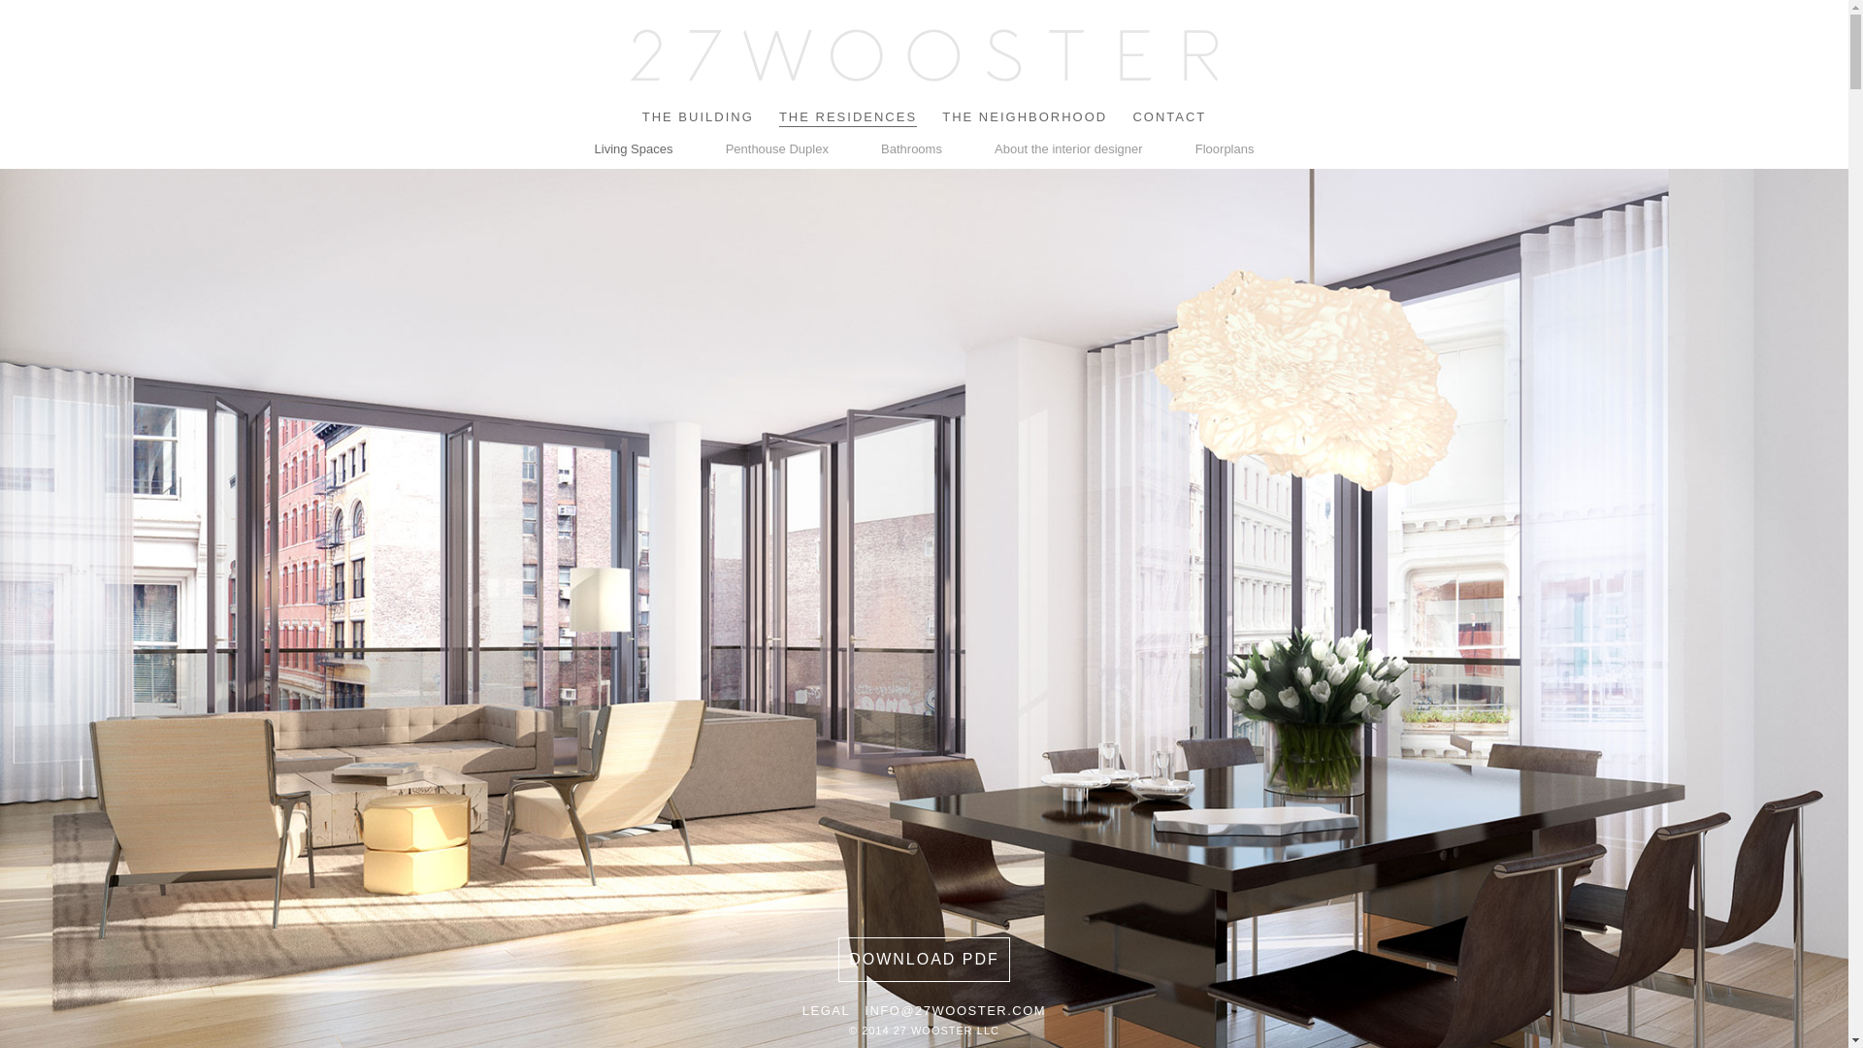  What do you see at coordinates (1225, 148) in the screenshot?
I see `Floorplans` at bounding box center [1225, 148].